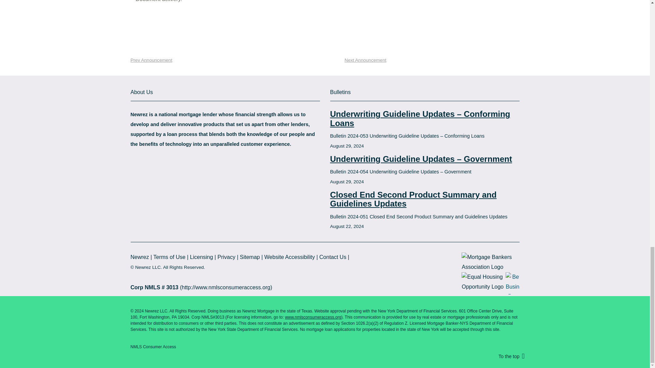 This screenshot has width=655, height=368. I want to click on Sitemap, so click(250, 257).